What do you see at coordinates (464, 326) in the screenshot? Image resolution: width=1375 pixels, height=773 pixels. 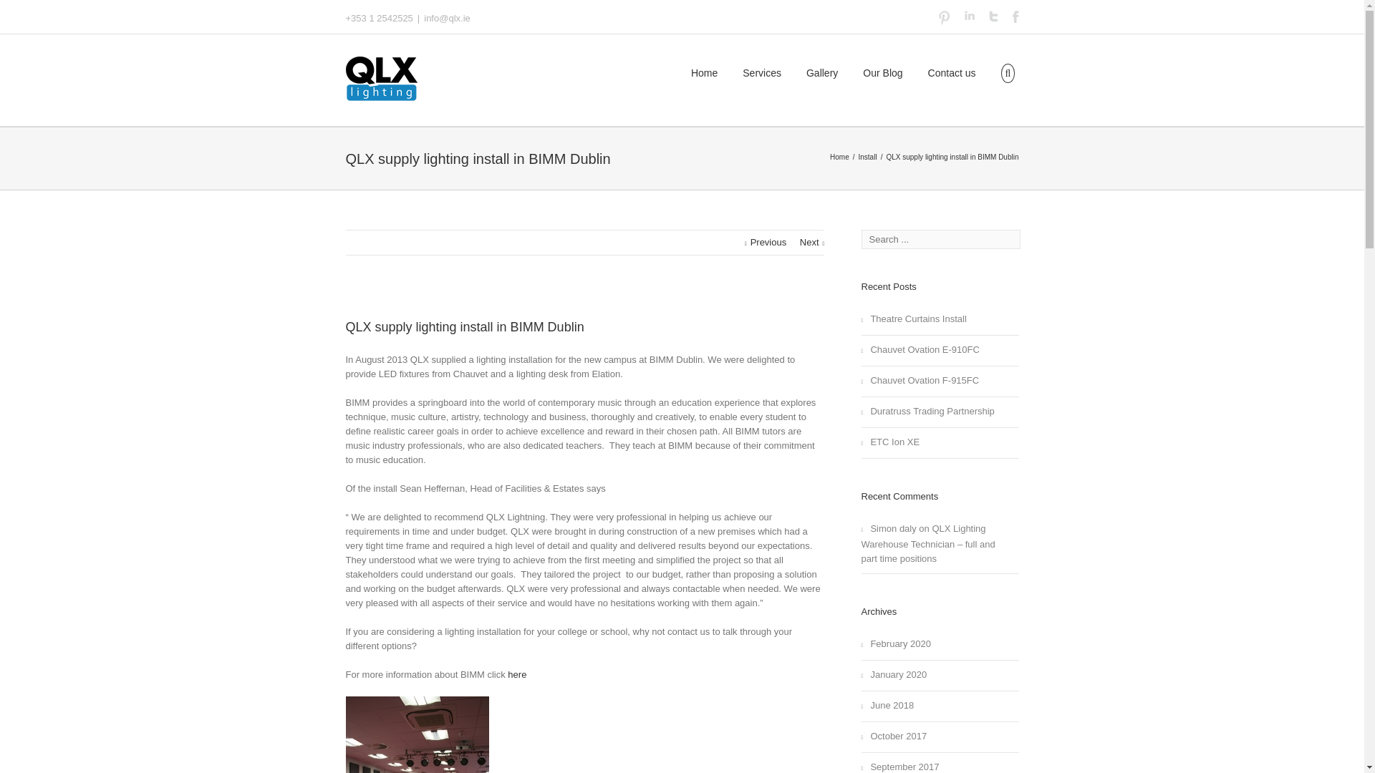 I see `QLX supply lighting install in BIMM Dublin` at bounding box center [464, 326].